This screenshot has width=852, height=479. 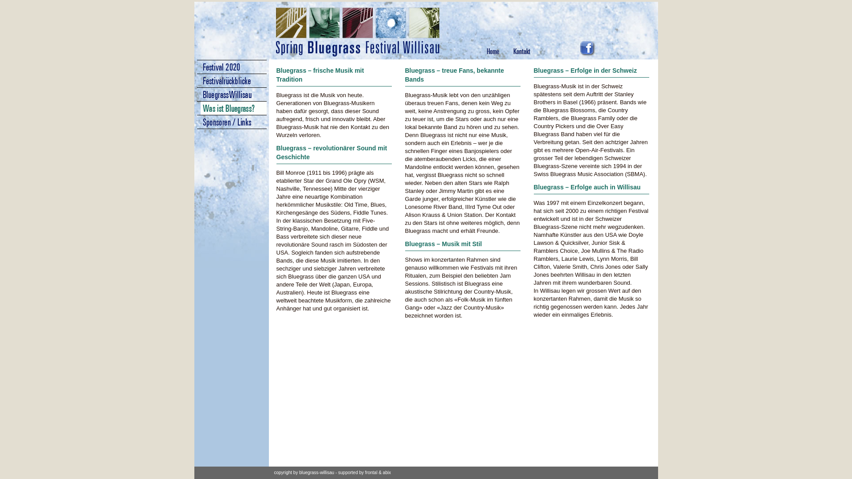 I want to click on Spring Bluegrass Festival bei Facebook, so click(x=588, y=49).